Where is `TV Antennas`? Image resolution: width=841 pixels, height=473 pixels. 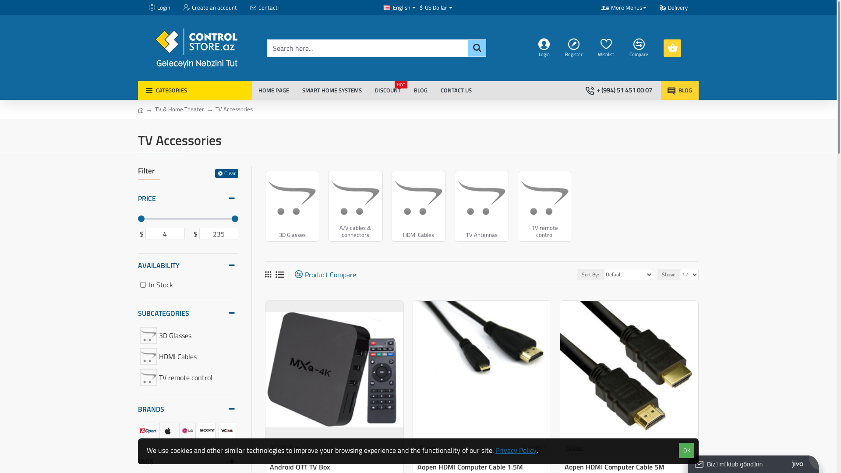 TV Antennas is located at coordinates (482, 206).